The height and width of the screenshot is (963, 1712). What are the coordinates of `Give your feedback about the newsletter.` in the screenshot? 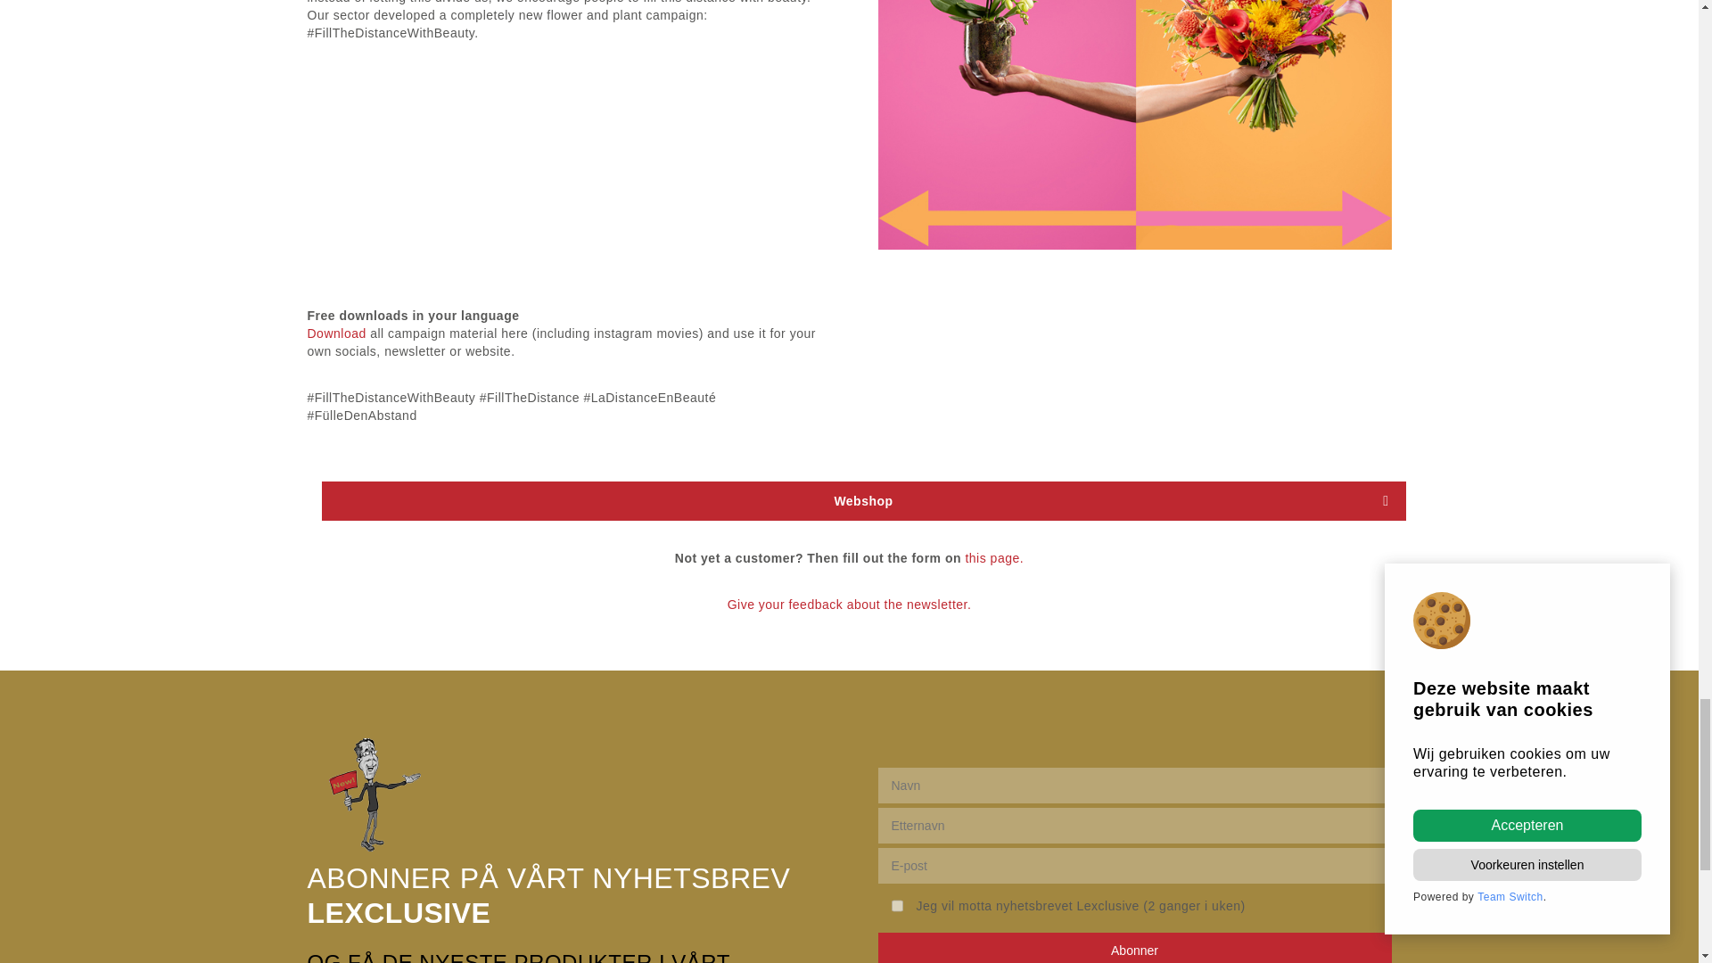 It's located at (850, 605).